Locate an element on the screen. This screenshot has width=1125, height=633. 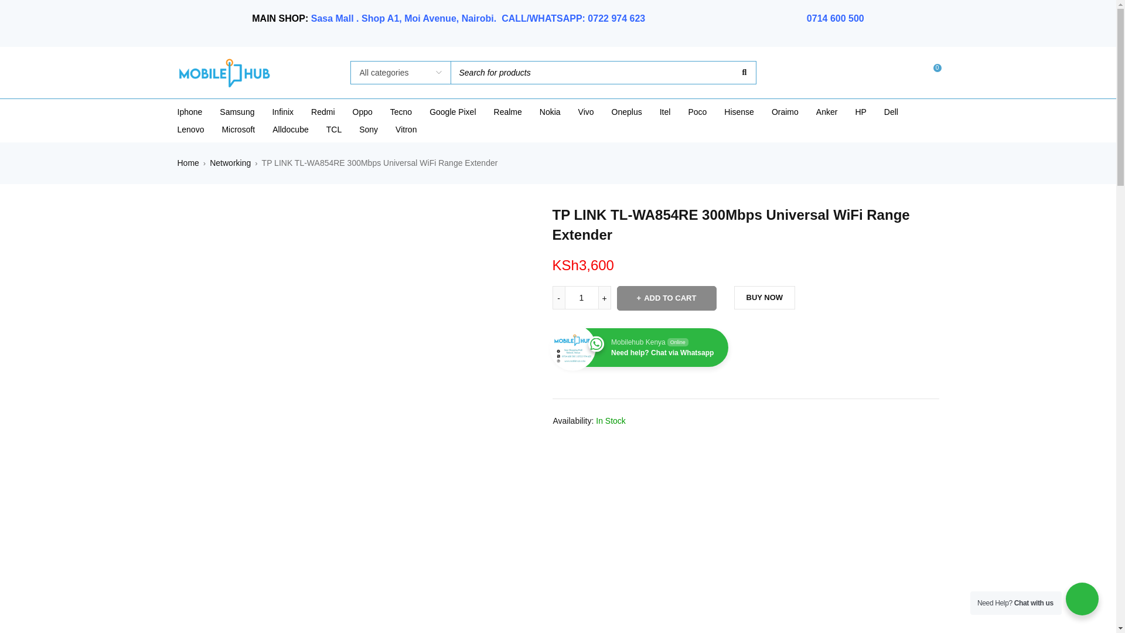
Oppo is located at coordinates (362, 112).